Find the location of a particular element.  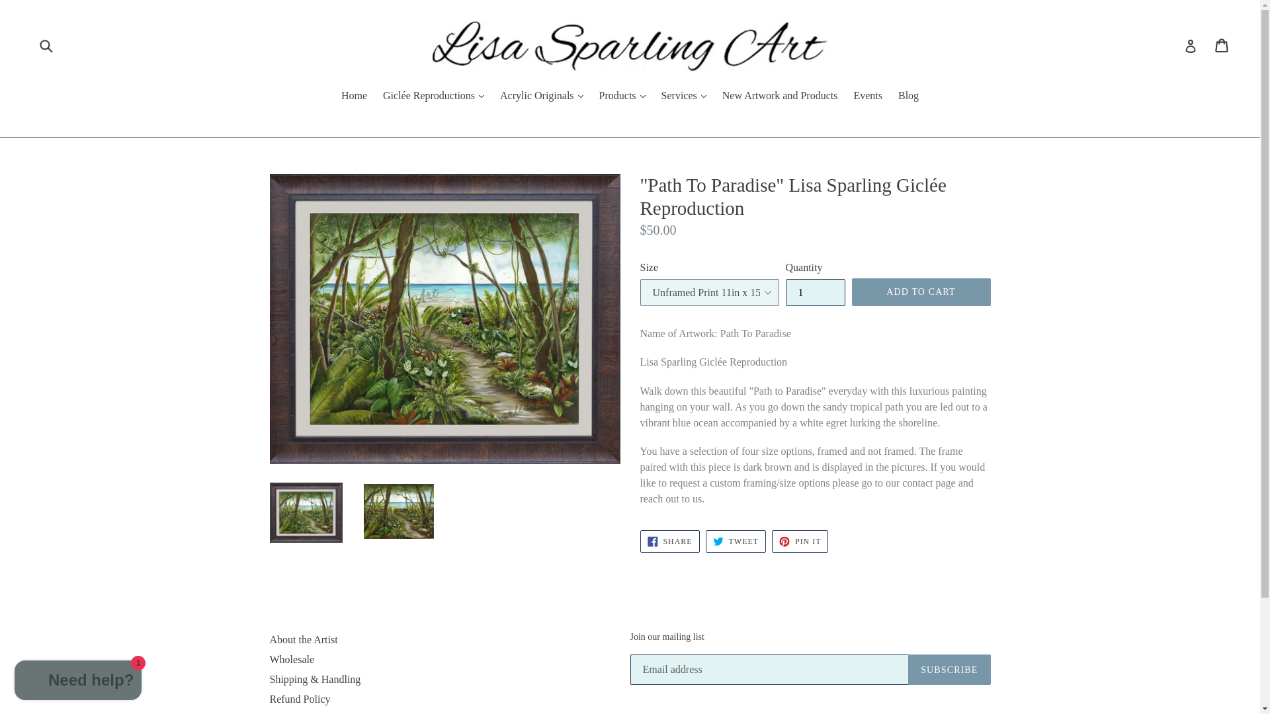

Tweet on Twitter is located at coordinates (736, 541).